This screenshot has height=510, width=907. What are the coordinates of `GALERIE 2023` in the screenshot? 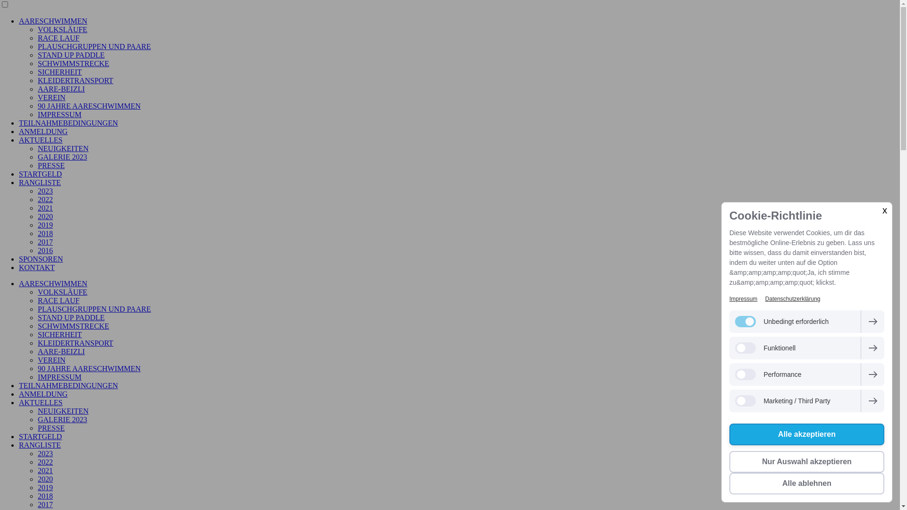 It's located at (62, 419).